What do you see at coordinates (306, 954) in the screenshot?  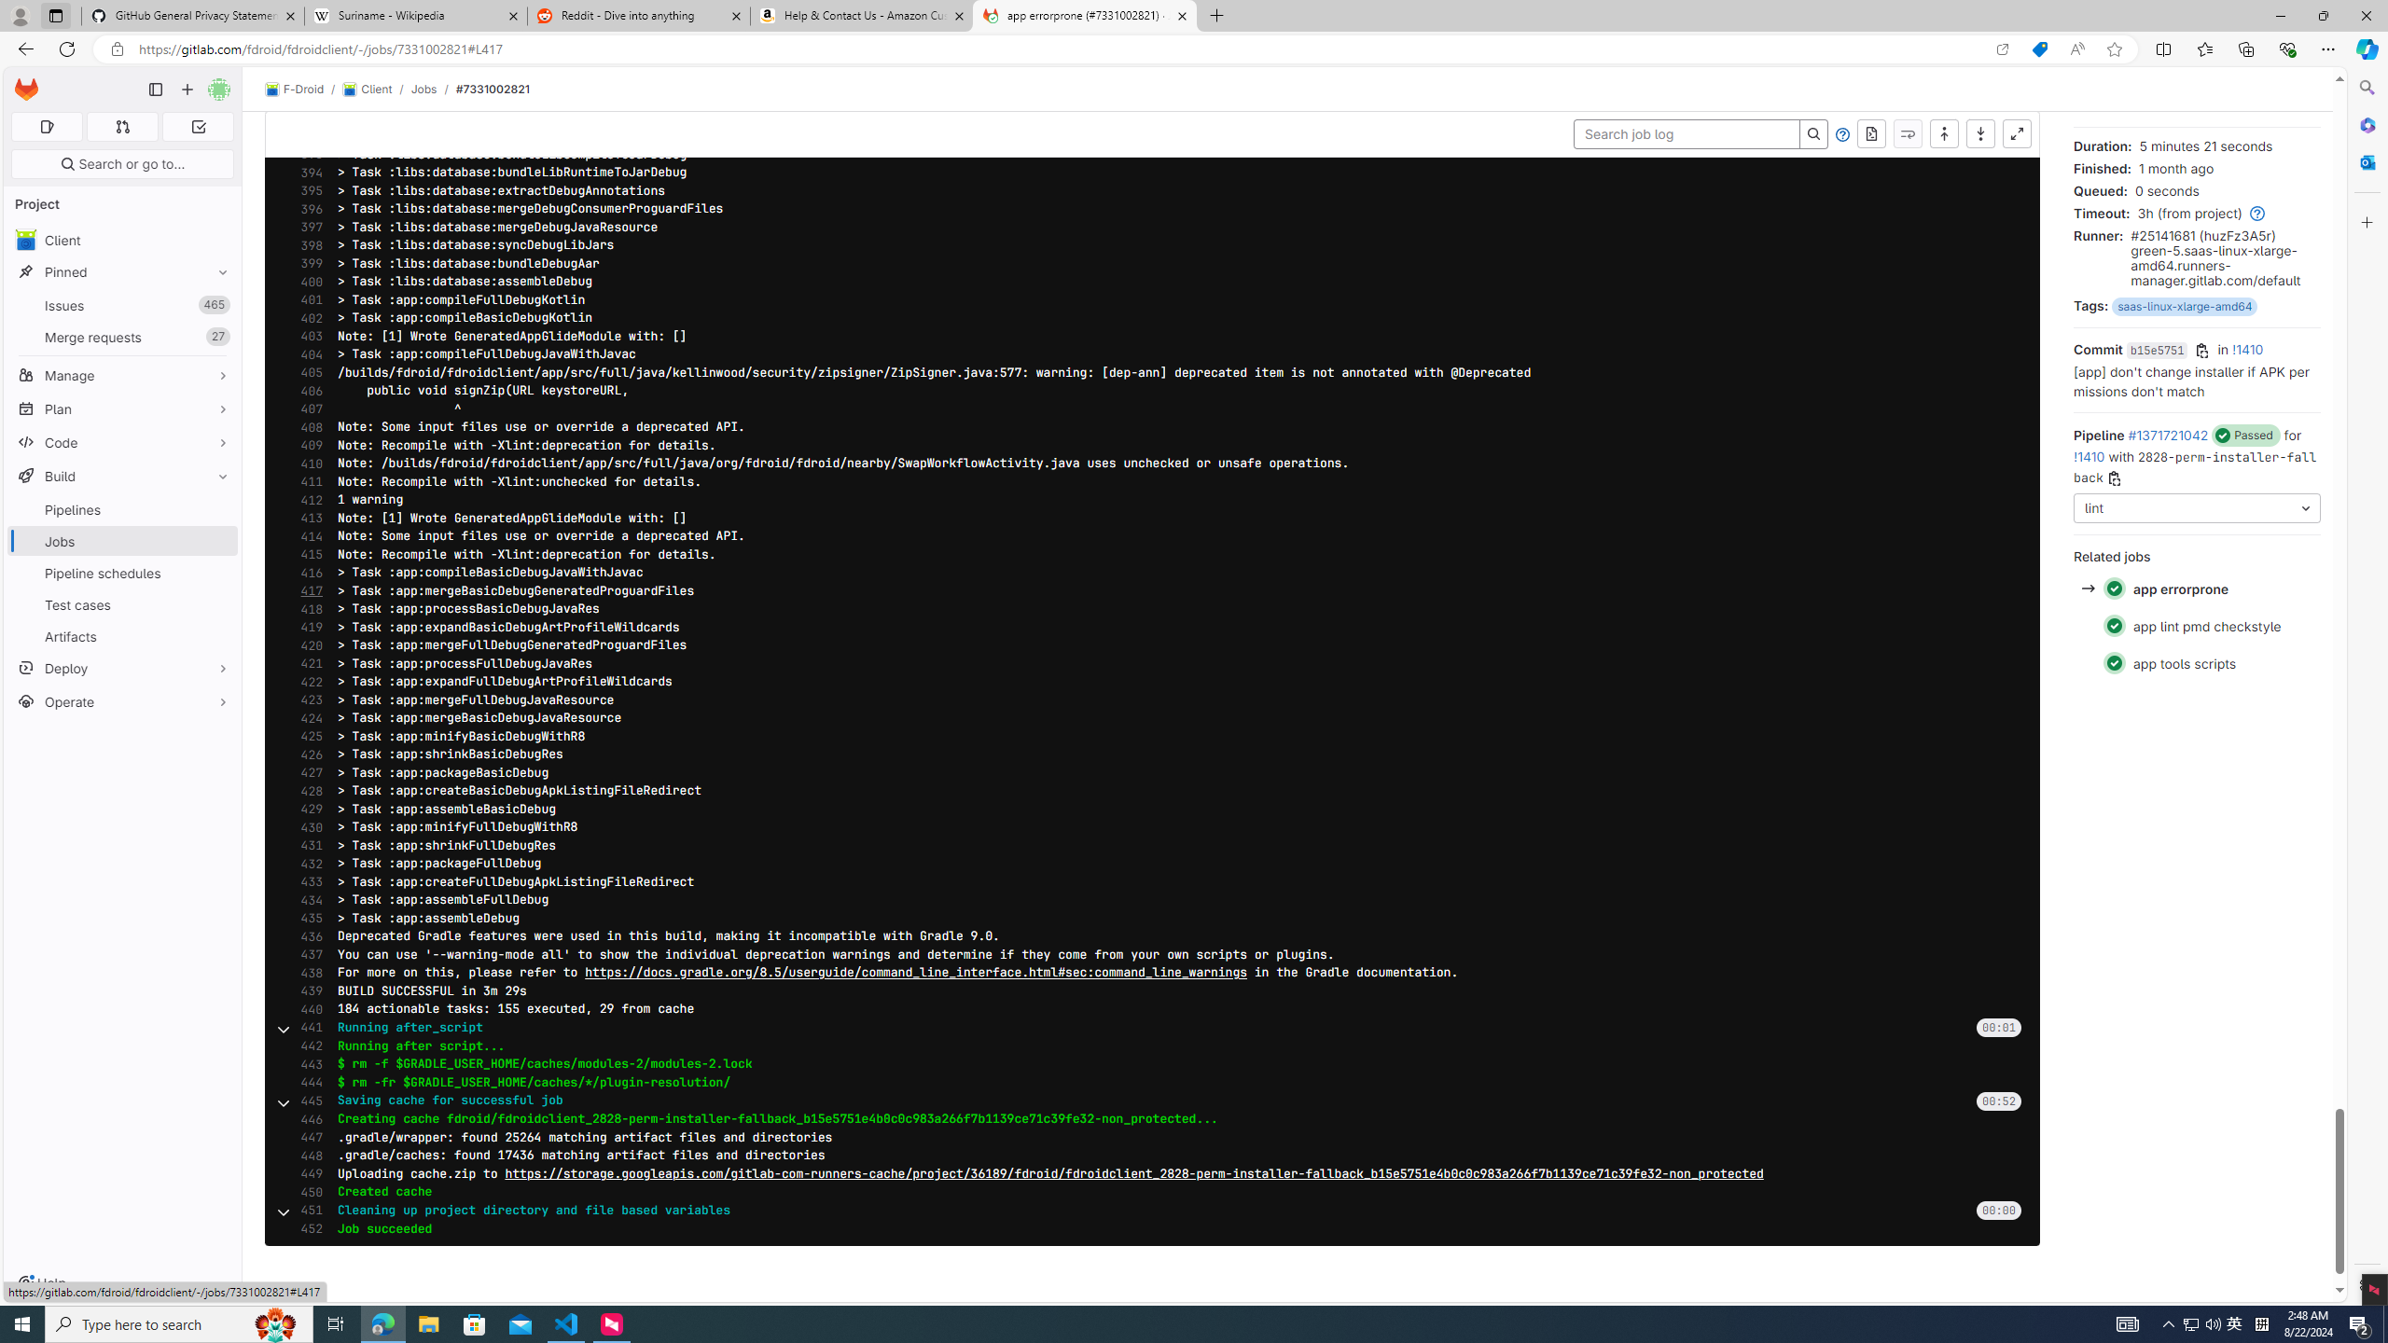 I see `437` at bounding box center [306, 954].